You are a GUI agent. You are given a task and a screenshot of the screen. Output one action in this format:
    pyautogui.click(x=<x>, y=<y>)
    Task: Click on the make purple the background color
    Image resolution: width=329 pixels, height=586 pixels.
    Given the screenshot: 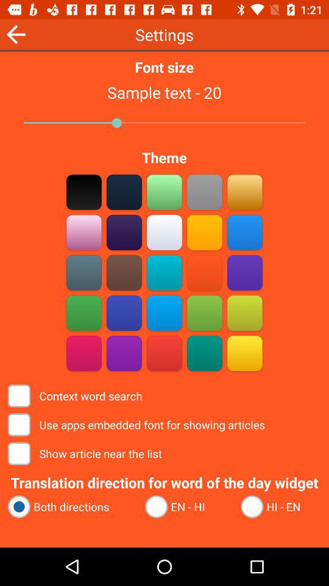 What is the action you would take?
    pyautogui.click(x=245, y=272)
    